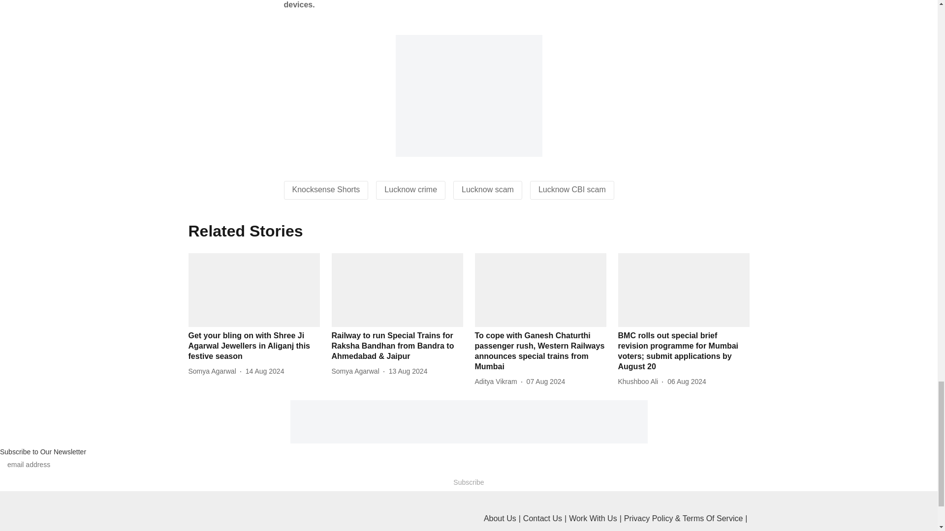 Image resolution: width=945 pixels, height=531 pixels. What do you see at coordinates (326, 189) in the screenshot?
I see `Knocksense Shorts` at bounding box center [326, 189].